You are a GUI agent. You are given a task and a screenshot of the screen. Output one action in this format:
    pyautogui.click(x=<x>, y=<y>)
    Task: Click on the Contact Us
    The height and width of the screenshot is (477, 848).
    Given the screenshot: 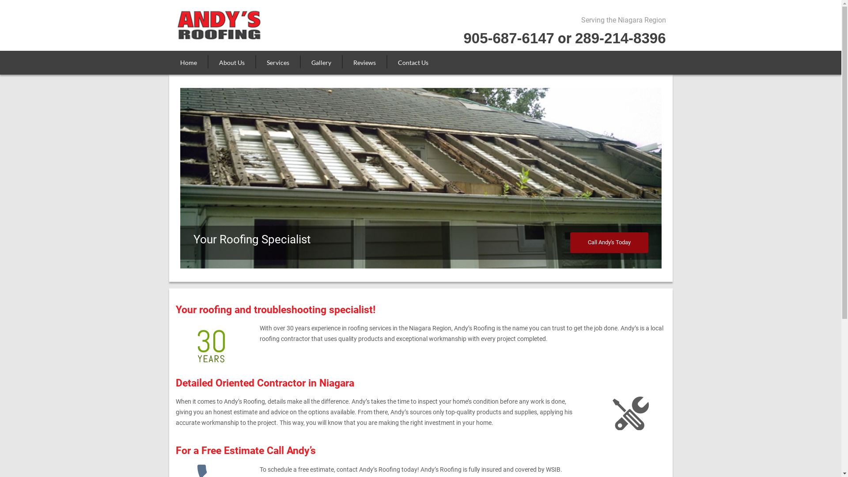 What is the action you would take?
    pyautogui.click(x=413, y=63)
    